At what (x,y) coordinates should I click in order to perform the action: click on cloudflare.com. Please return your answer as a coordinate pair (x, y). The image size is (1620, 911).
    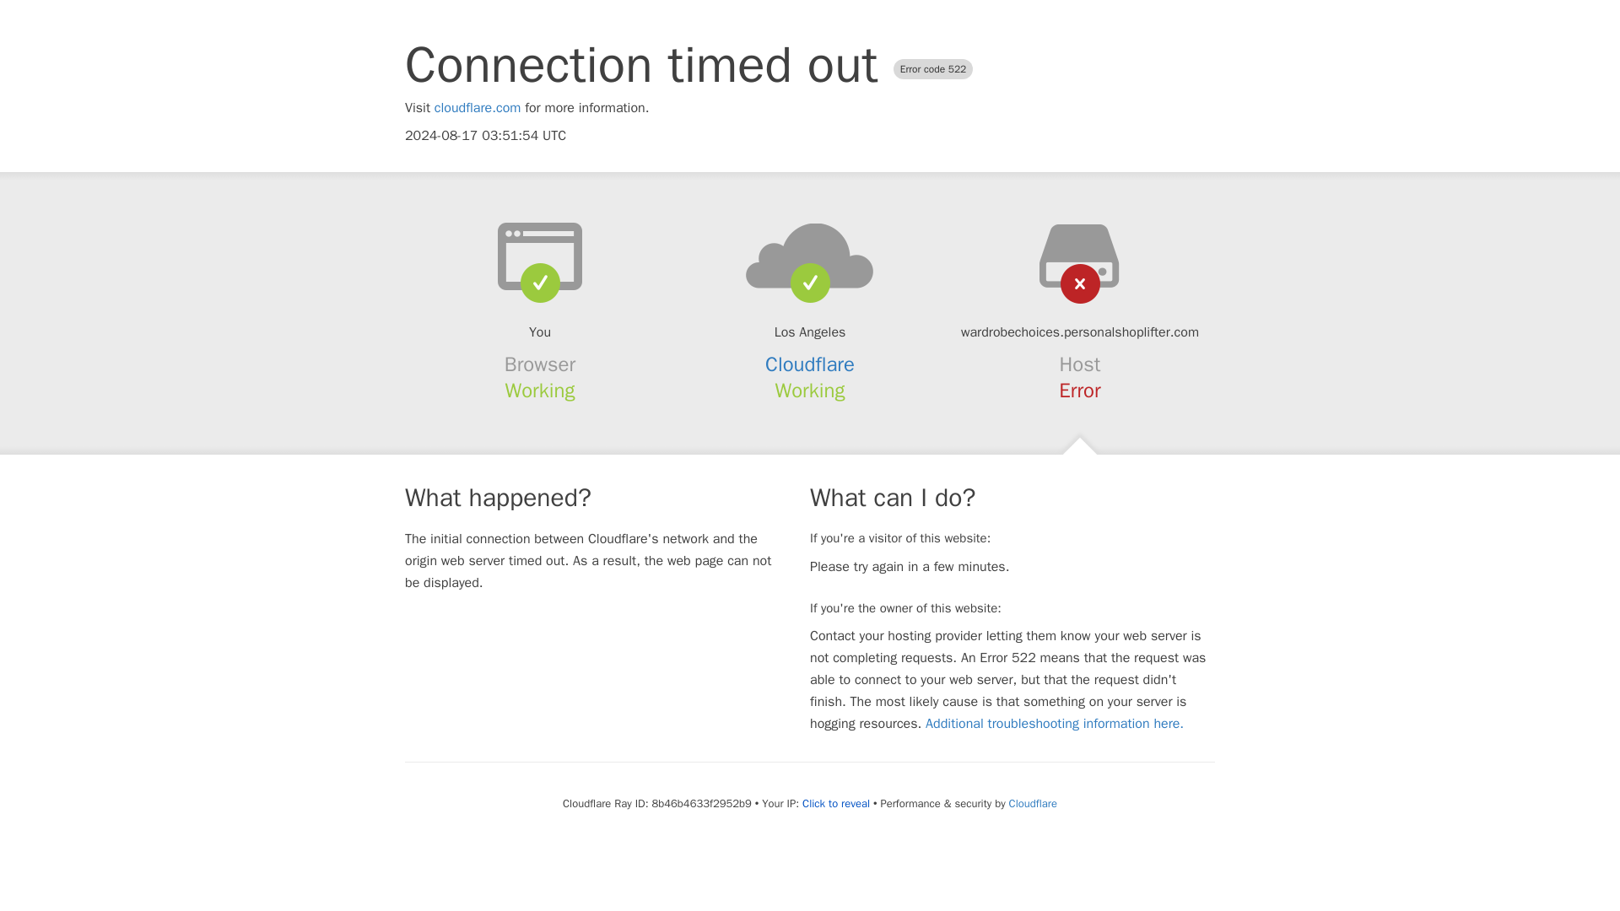
    Looking at the image, I should click on (478, 108).